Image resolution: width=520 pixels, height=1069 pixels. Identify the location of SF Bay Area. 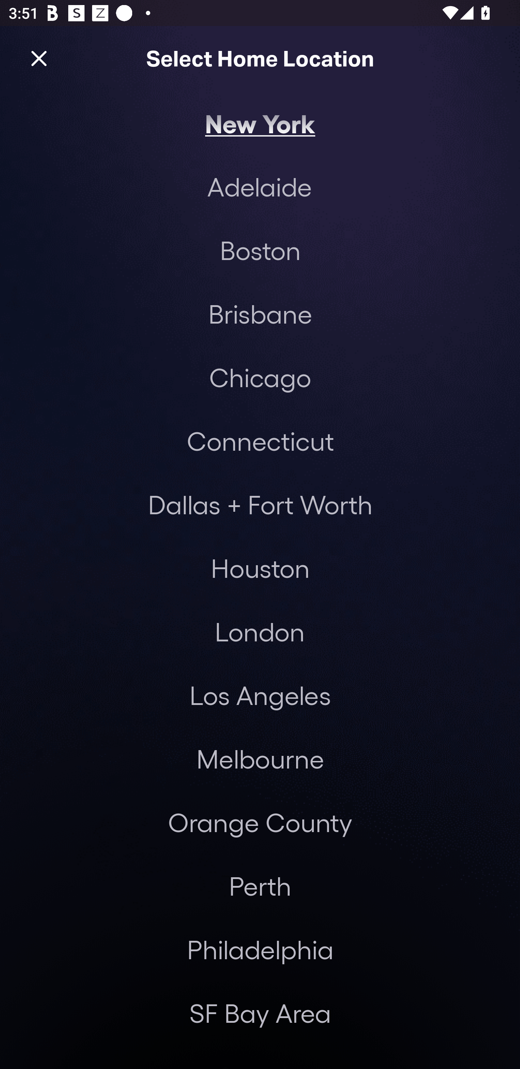
(260, 1013).